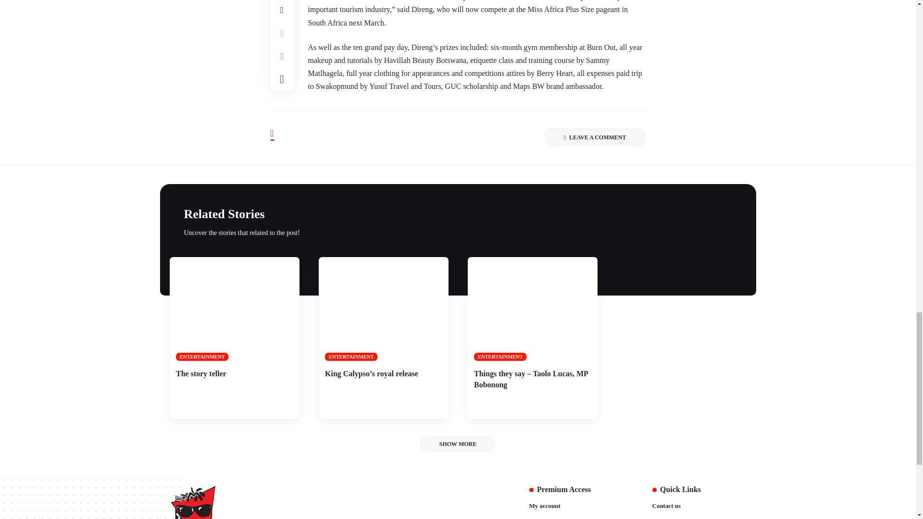  Describe the element at coordinates (234, 309) in the screenshot. I see `The story teller` at that location.